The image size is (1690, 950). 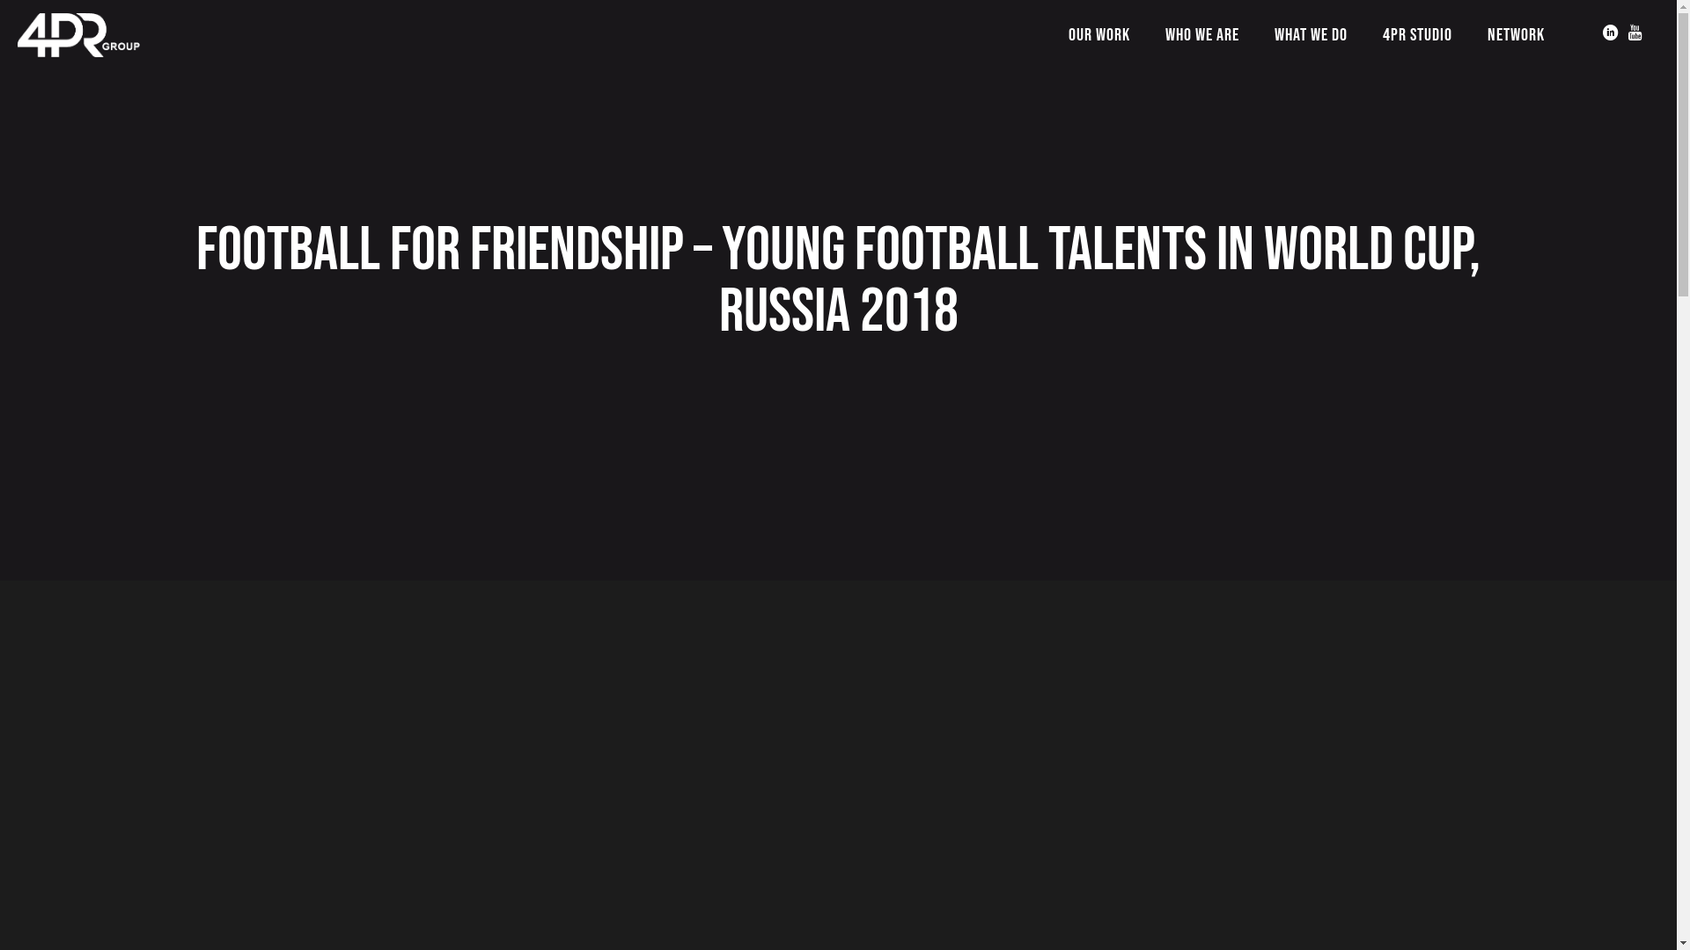 What do you see at coordinates (1202, 35) in the screenshot?
I see `WHO WE ARE` at bounding box center [1202, 35].